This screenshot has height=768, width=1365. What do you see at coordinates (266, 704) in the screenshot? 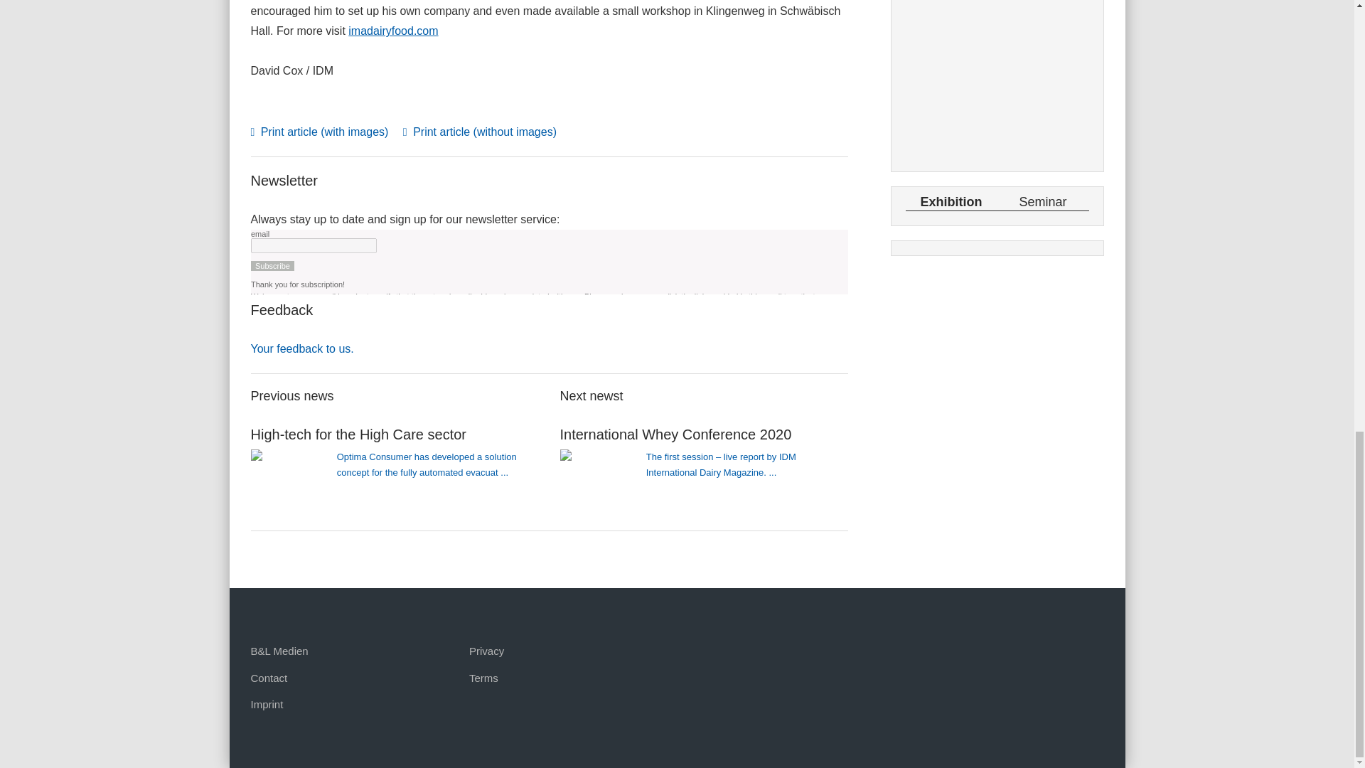
I see `Imprint` at bounding box center [266, 704].